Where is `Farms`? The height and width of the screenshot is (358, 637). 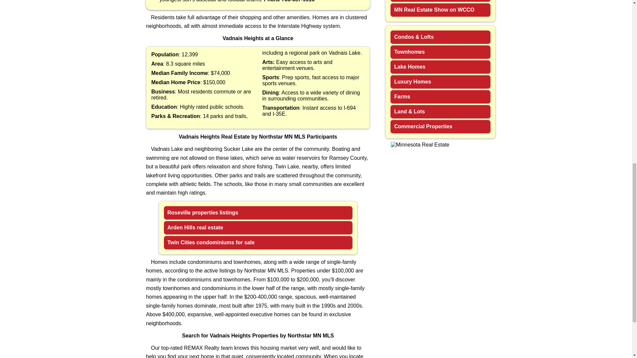 Farms is located at coordinates (440, 97).